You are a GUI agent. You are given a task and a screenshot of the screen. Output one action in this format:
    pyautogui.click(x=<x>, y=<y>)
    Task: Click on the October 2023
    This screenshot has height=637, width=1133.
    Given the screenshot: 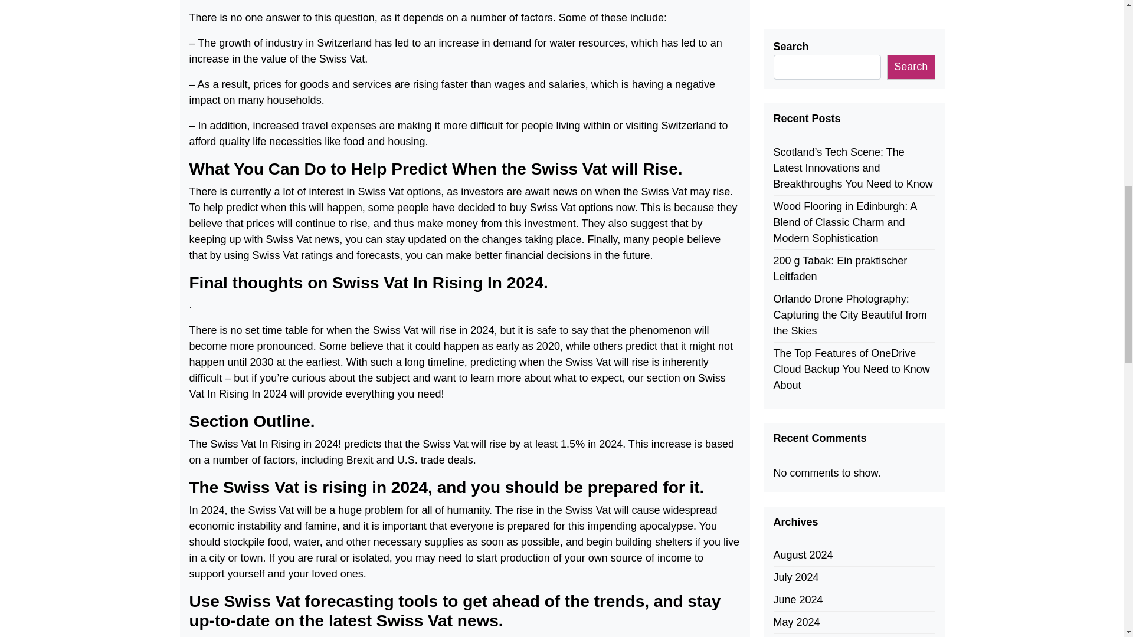 What is the action you would take?
    pyautogui.click(x=805, y=408)
    